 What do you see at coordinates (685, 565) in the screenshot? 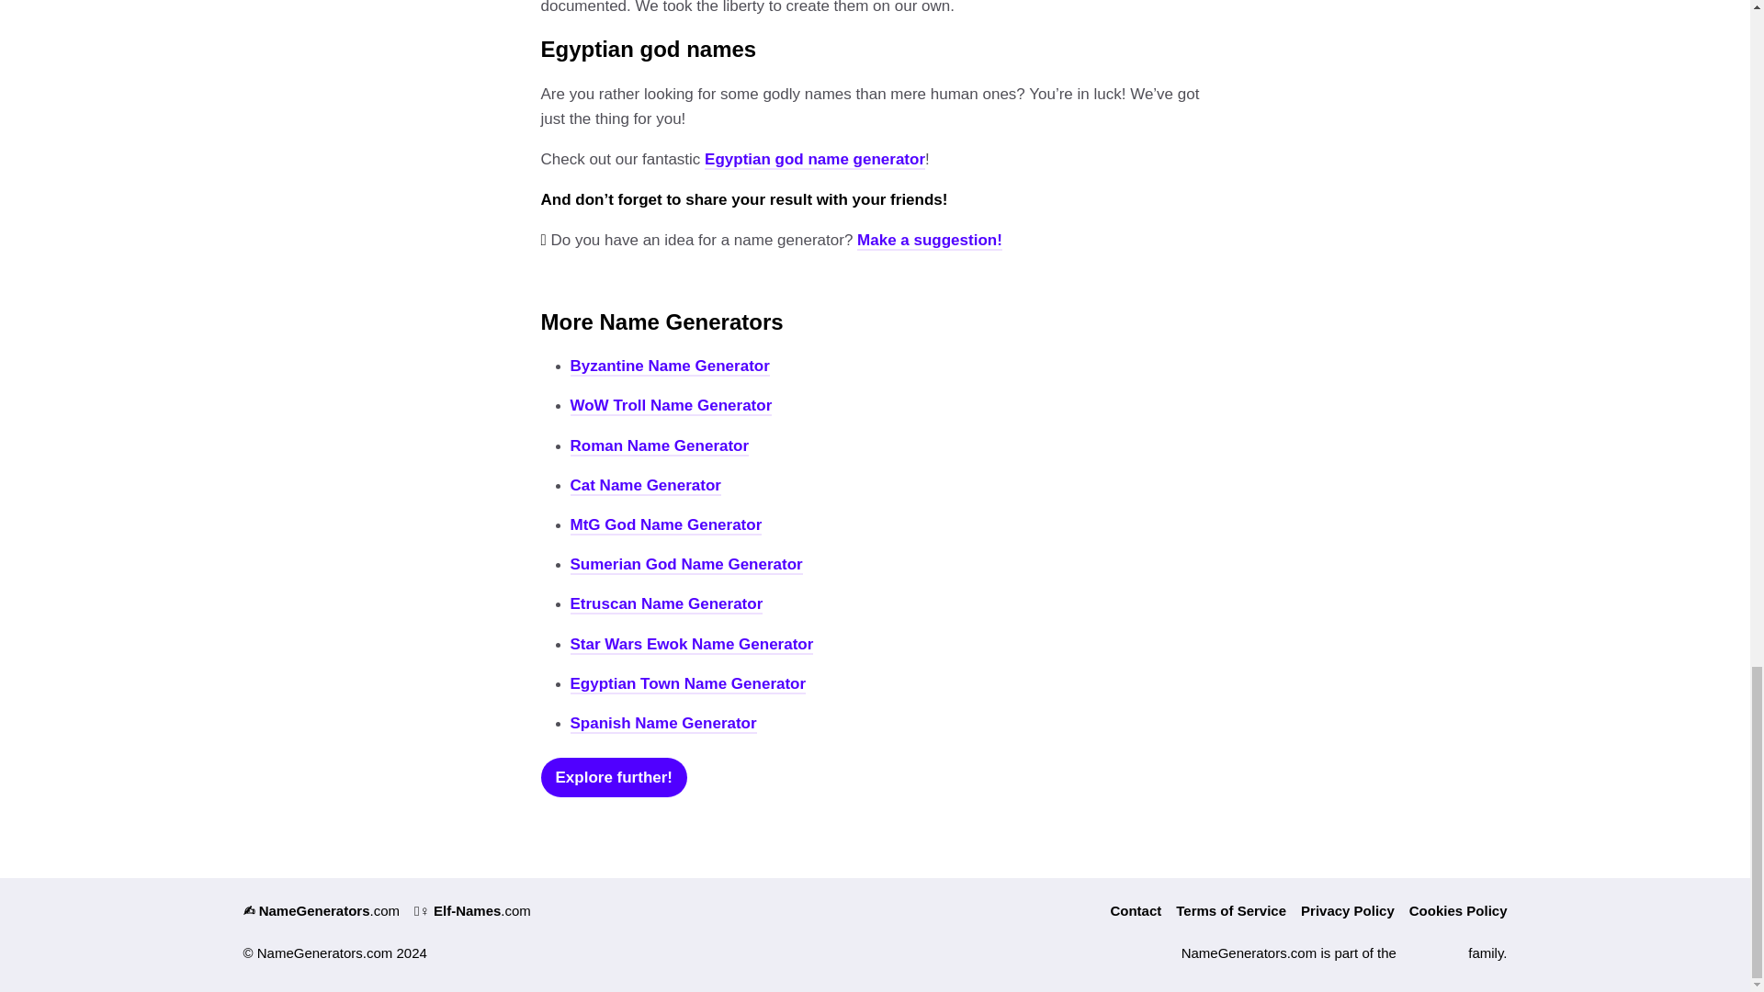
I see `Sumerian God Name Generator` at bounding box center [685, 565].